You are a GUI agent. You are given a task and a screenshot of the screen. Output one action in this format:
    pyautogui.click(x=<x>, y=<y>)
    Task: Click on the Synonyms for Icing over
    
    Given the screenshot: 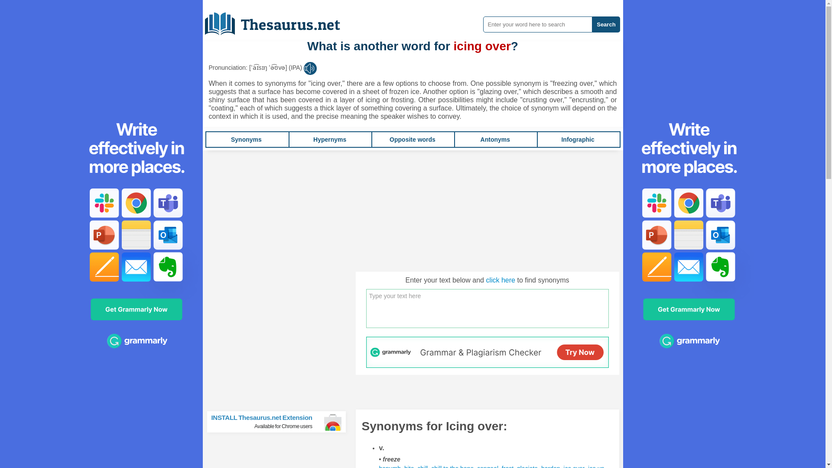 What is the action you would take?
    pyautogui.click(x=596, y=466)
    